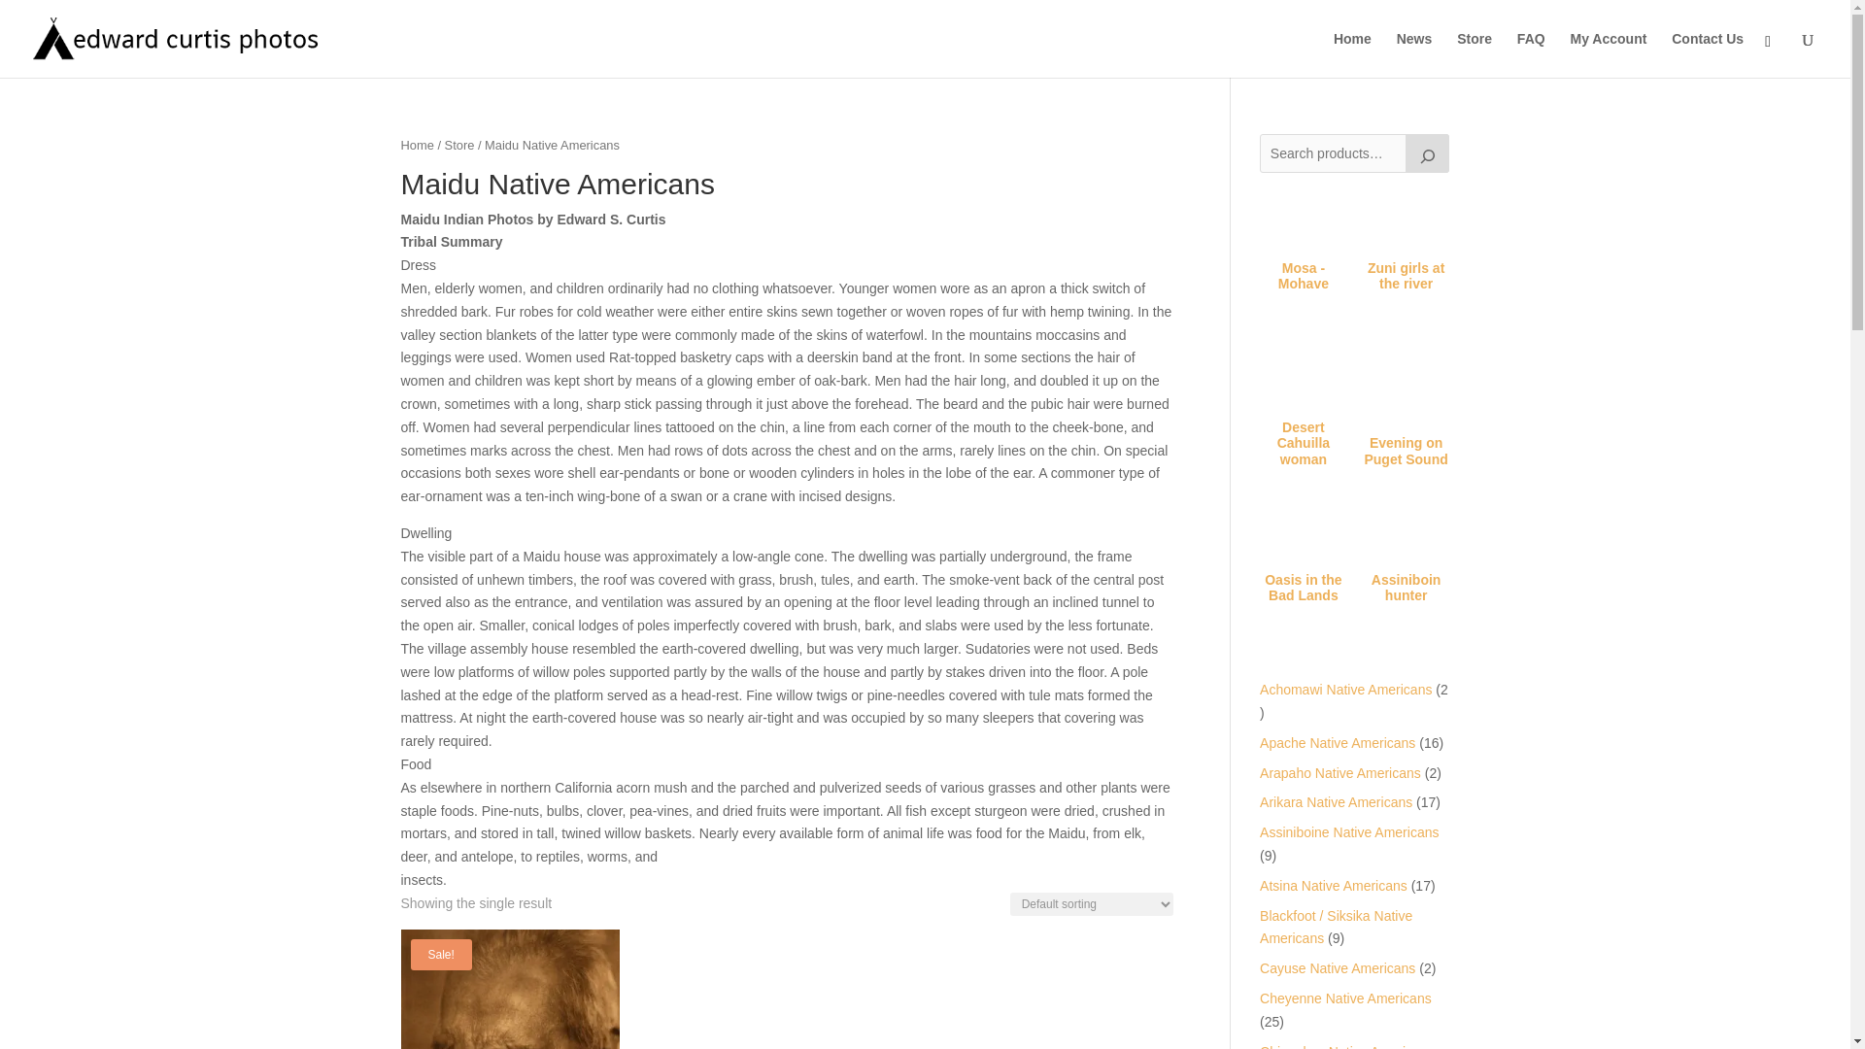 This screenshot has width=1865, height=1049. I want to click on Desert Cahuilla woman, so click(1304, 414).